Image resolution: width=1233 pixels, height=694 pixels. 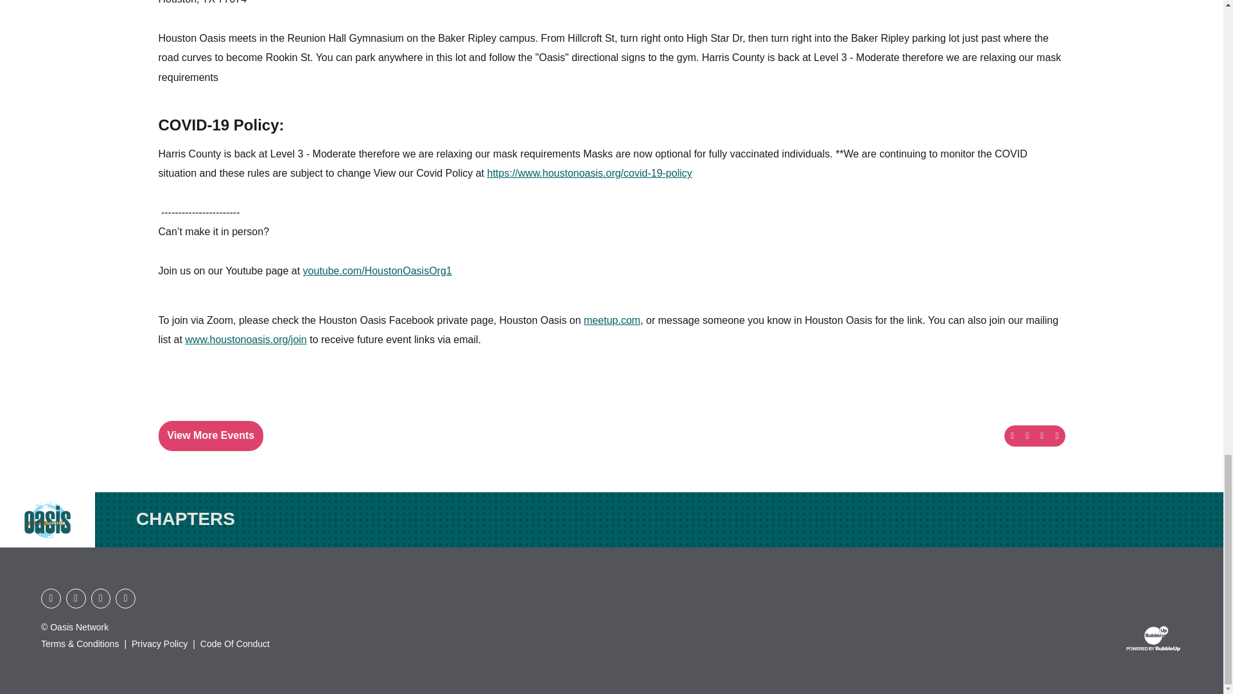 I want to click on meetup.com, so click(x=611, y=320).